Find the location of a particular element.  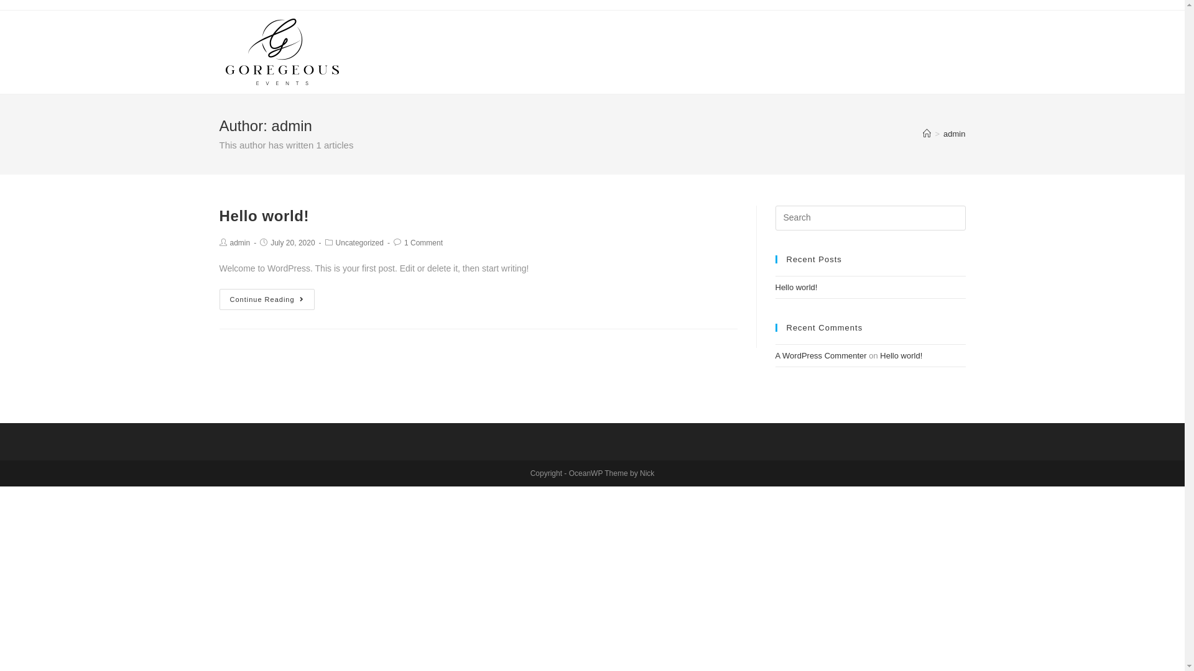

admin is located at coordinates (240, 243).